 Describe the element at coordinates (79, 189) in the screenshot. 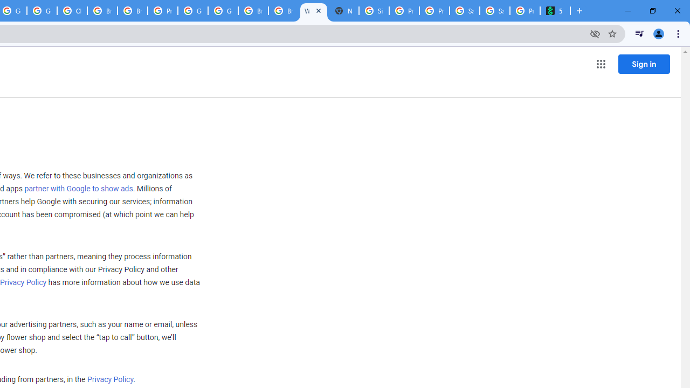

I see `partner with Google to show ads` at that location.